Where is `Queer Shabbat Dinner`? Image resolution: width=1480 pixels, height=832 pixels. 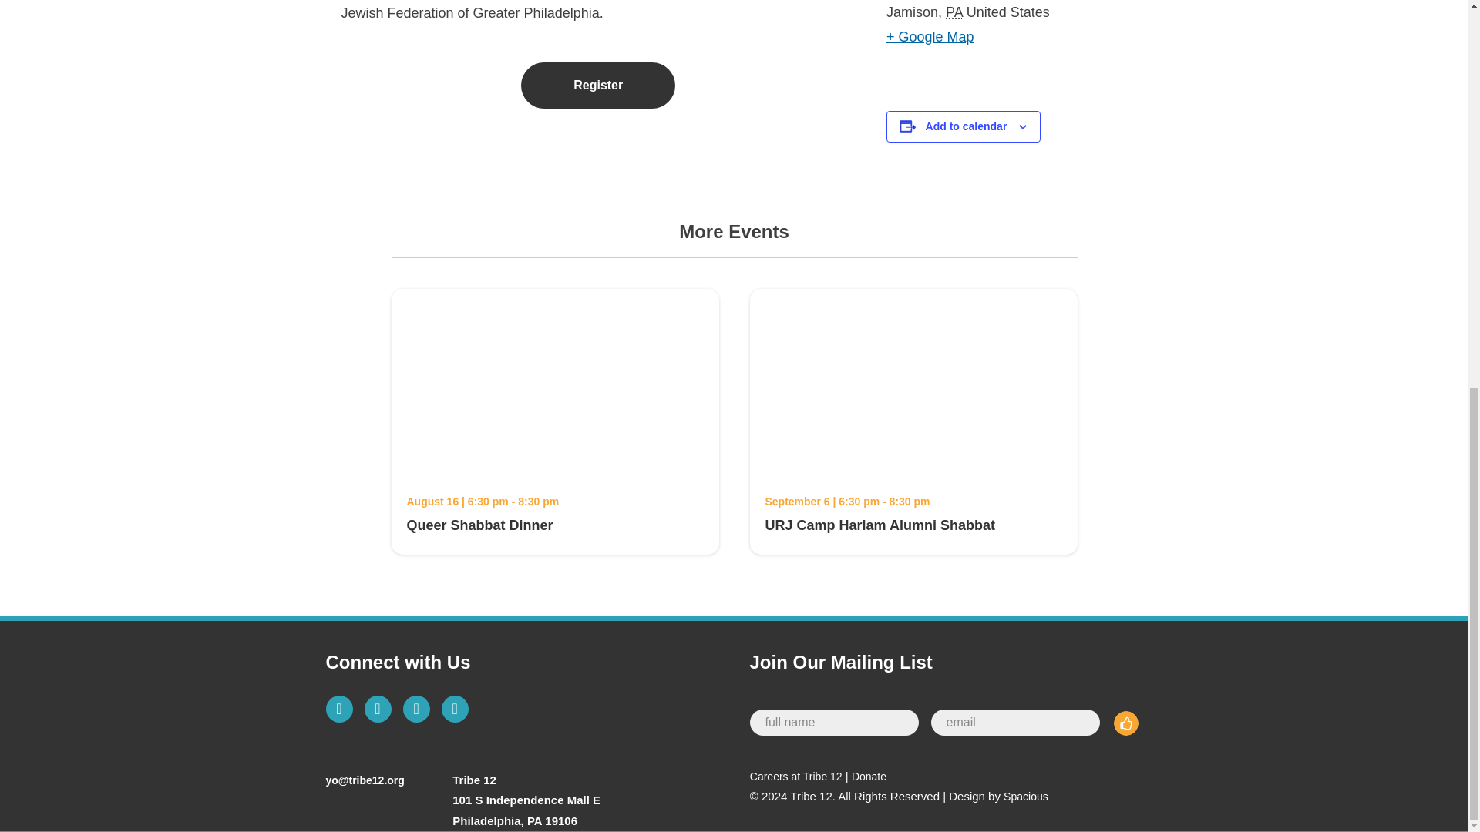
Queer Shabbat Dinner is located at coordinates (480, 525).